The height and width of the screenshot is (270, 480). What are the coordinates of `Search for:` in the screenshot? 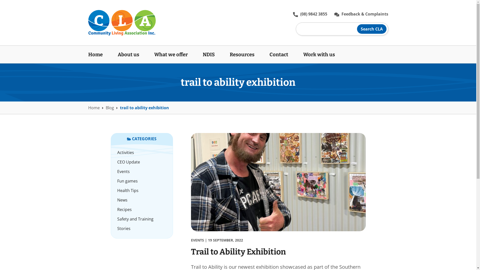 It's located at (342, 29).